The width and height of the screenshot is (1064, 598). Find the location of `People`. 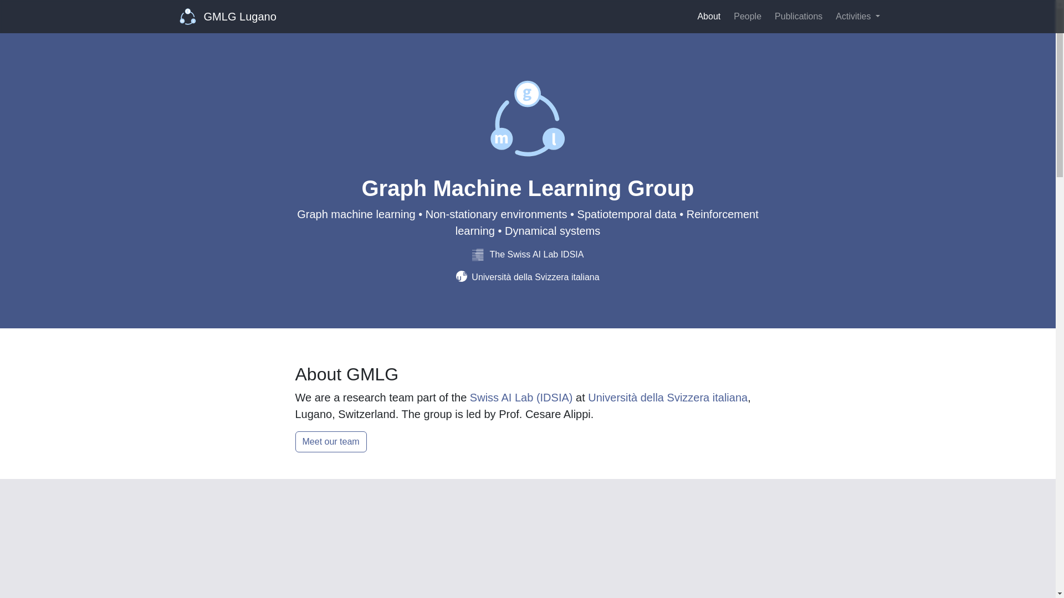

People is located at coordinates (747, 16).